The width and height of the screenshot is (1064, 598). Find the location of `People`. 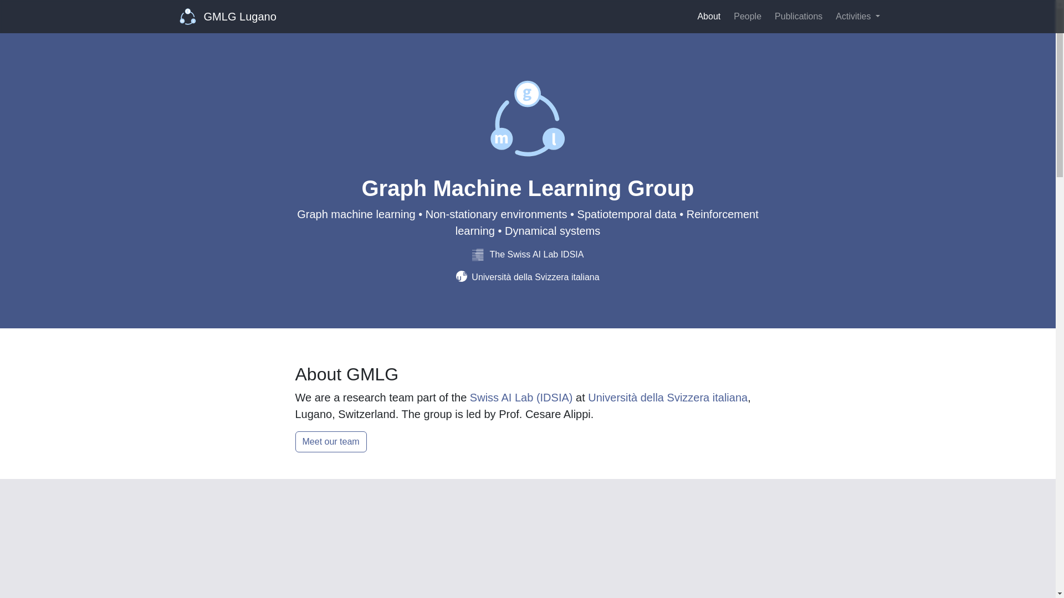

People is located at coordinates (747, 16).